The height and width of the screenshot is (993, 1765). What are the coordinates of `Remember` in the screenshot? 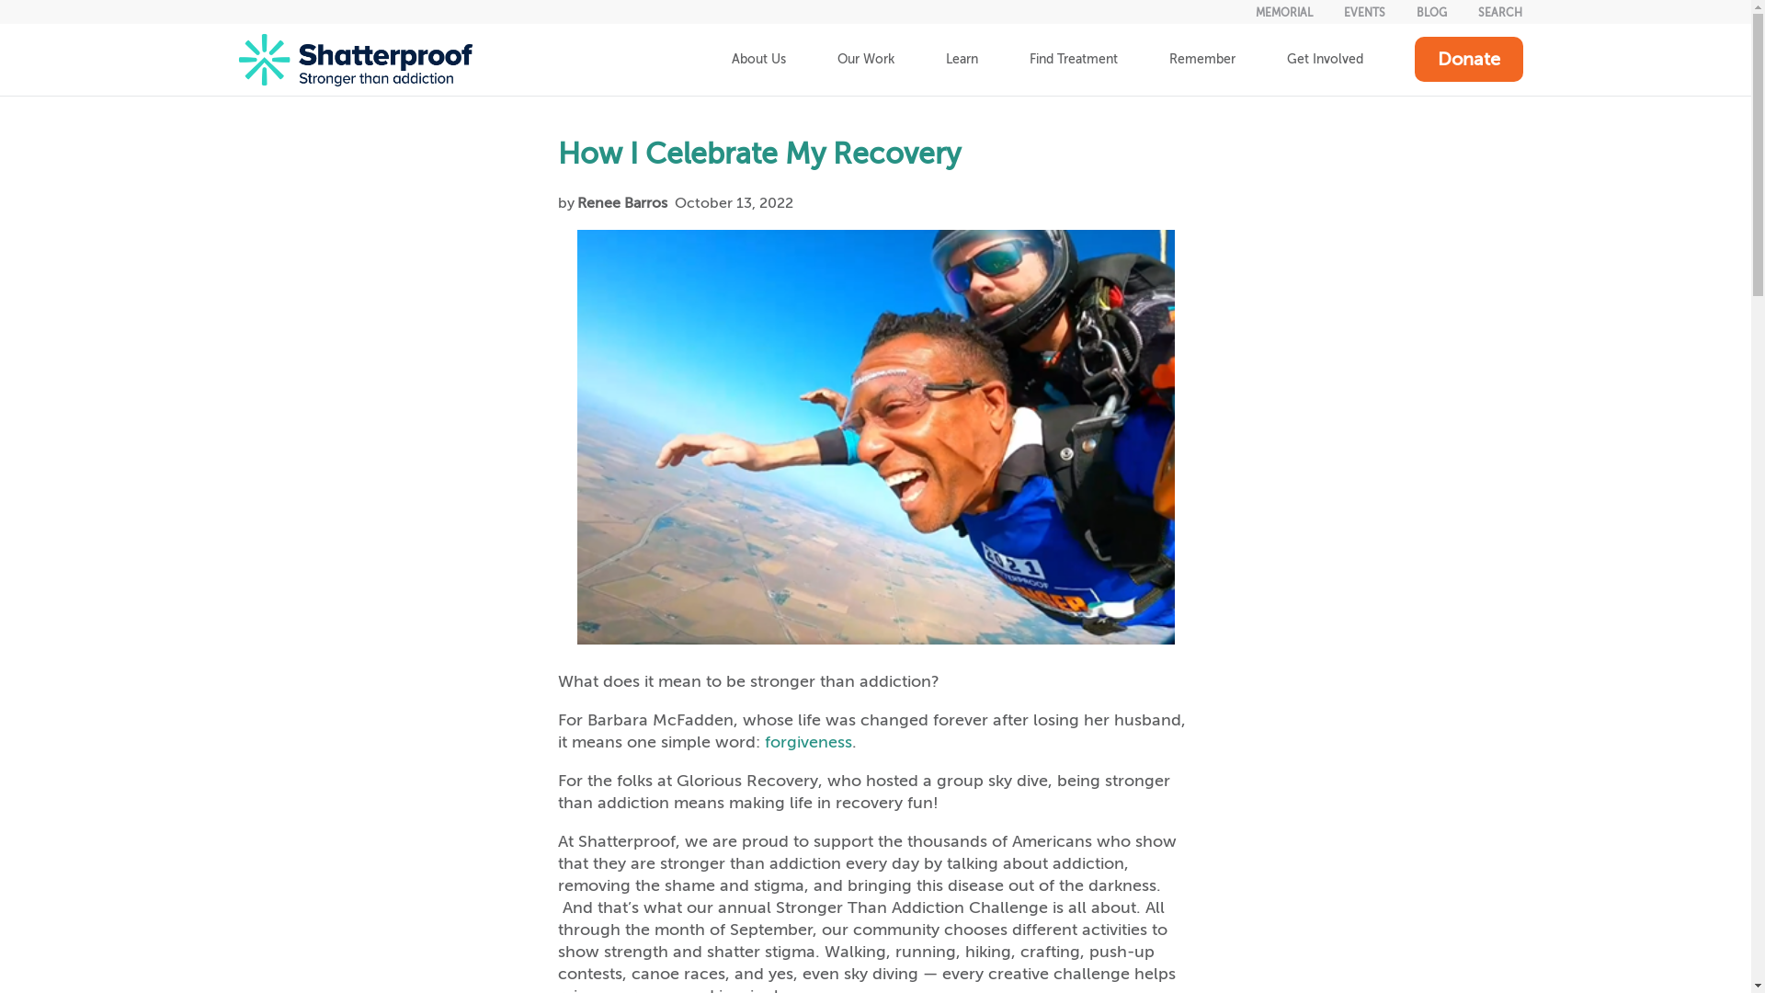 It's located at (1202, 59).